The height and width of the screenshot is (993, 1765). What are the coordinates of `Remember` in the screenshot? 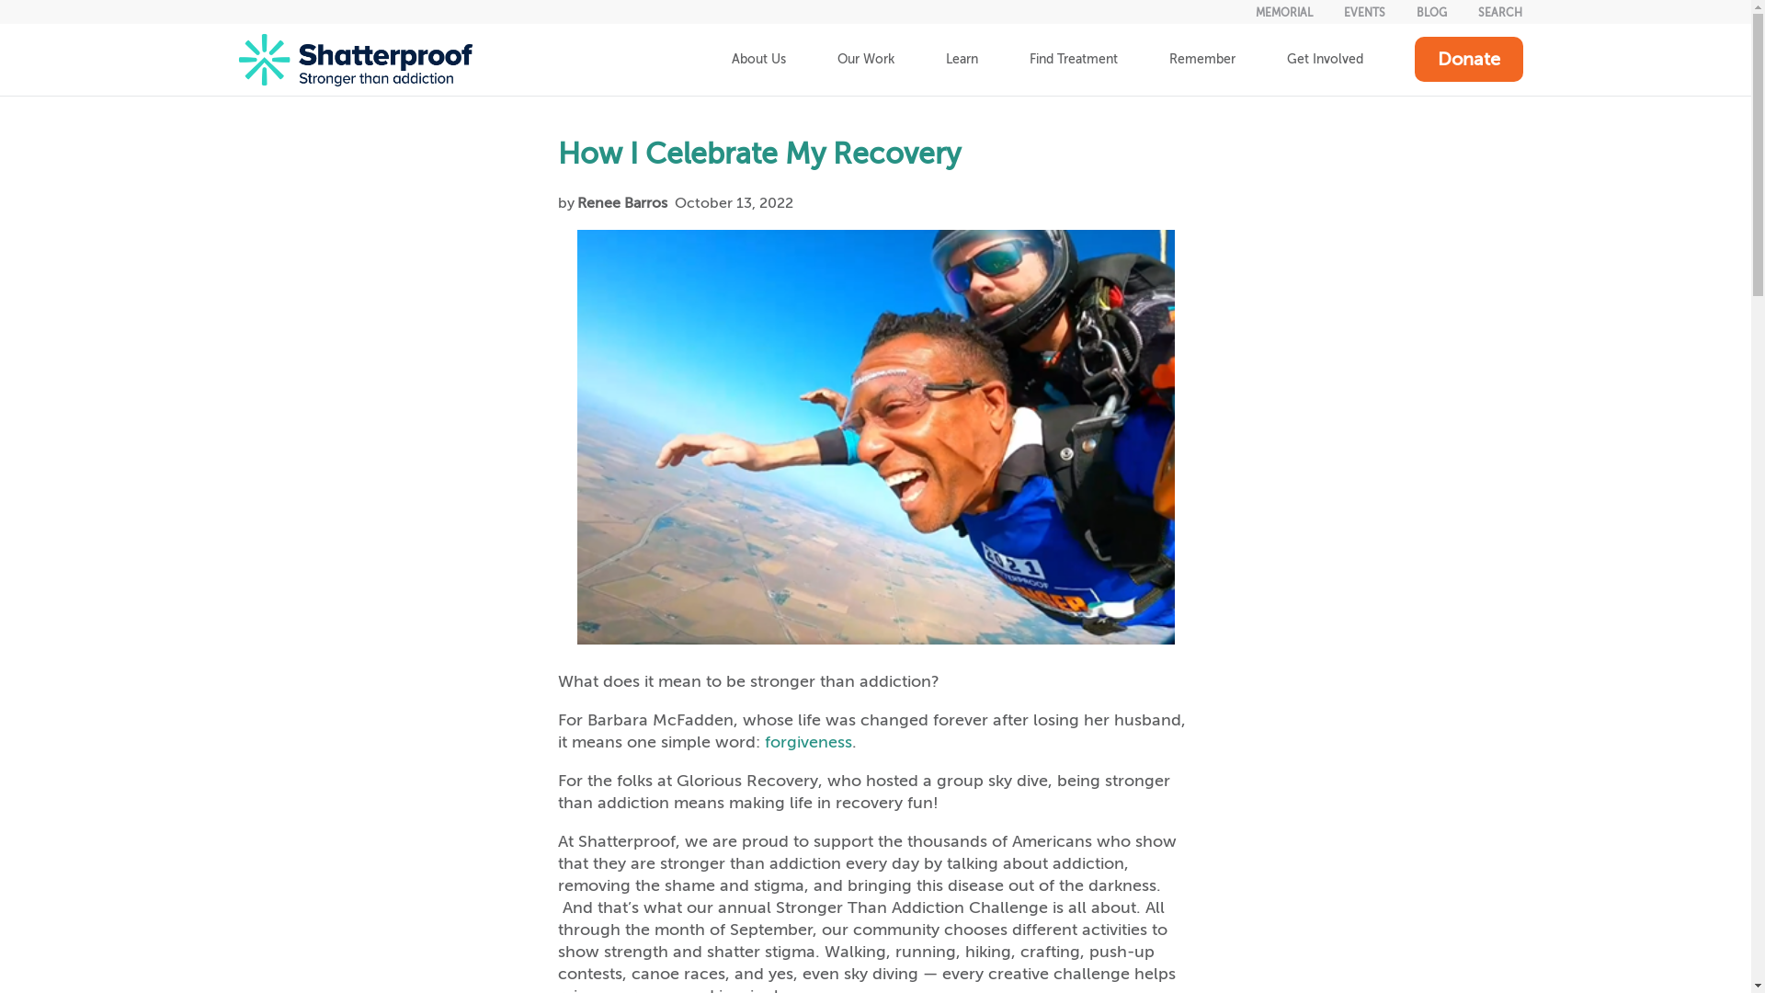 It's located at (1202, 59).